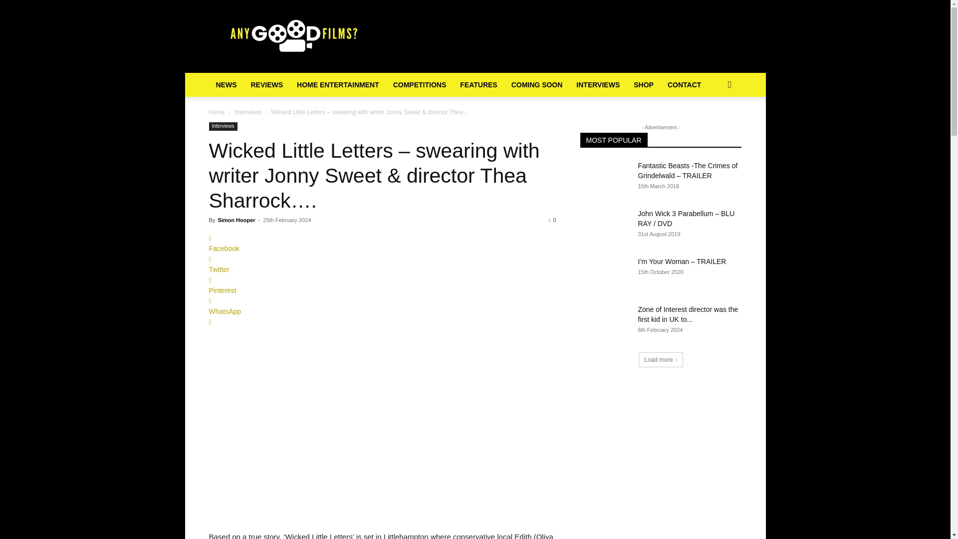 This screenshot has height=539, width=958. I want to click on View all posts in Interviews, so click(248, 112).